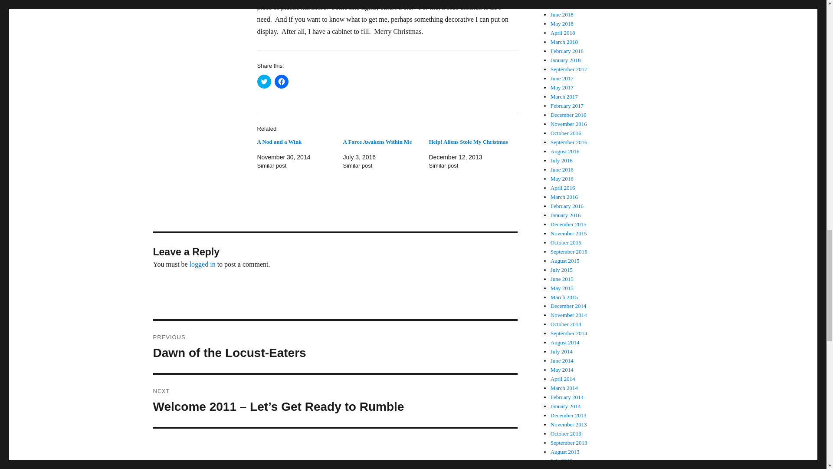  What do you see at coordinates (468, 142) in the screenshot?
I see `Help!  Aliens Stole My Christmas` at bounding box center [468, 142].